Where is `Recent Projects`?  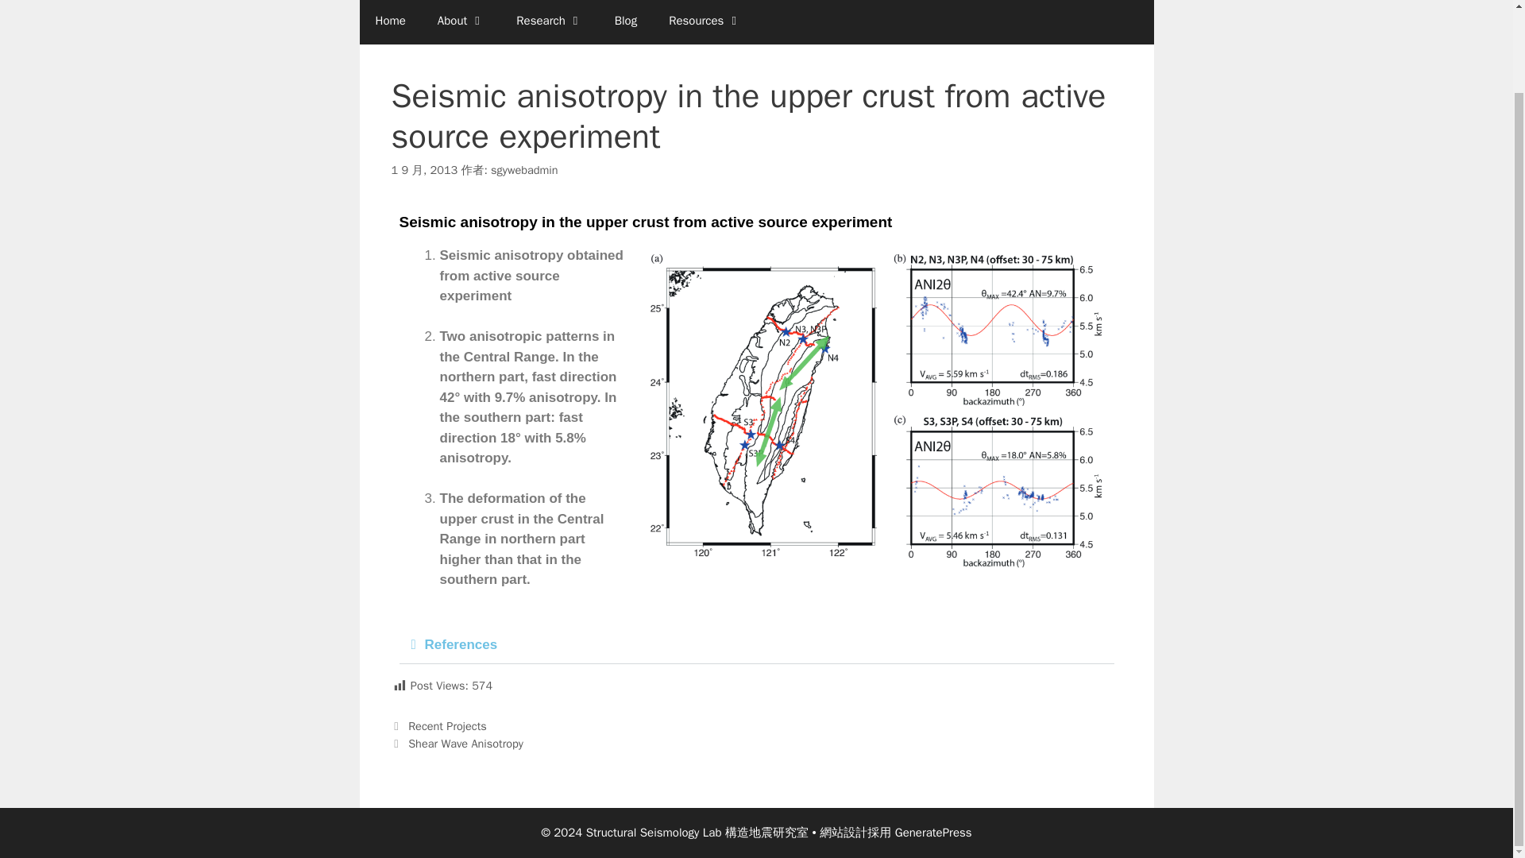 Recent Projects is located at coordinates (447, 726).